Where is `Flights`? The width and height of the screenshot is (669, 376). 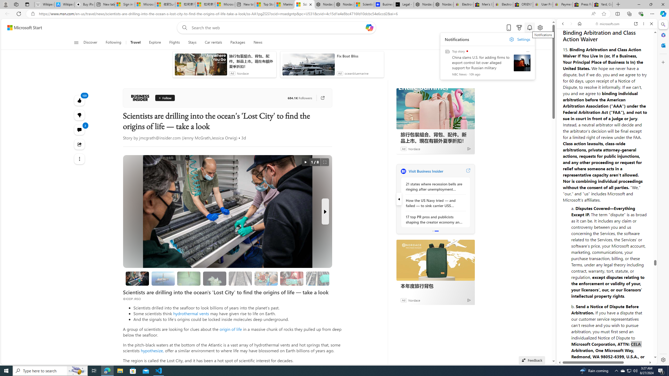 Flights is located at coordinates (175, 43).